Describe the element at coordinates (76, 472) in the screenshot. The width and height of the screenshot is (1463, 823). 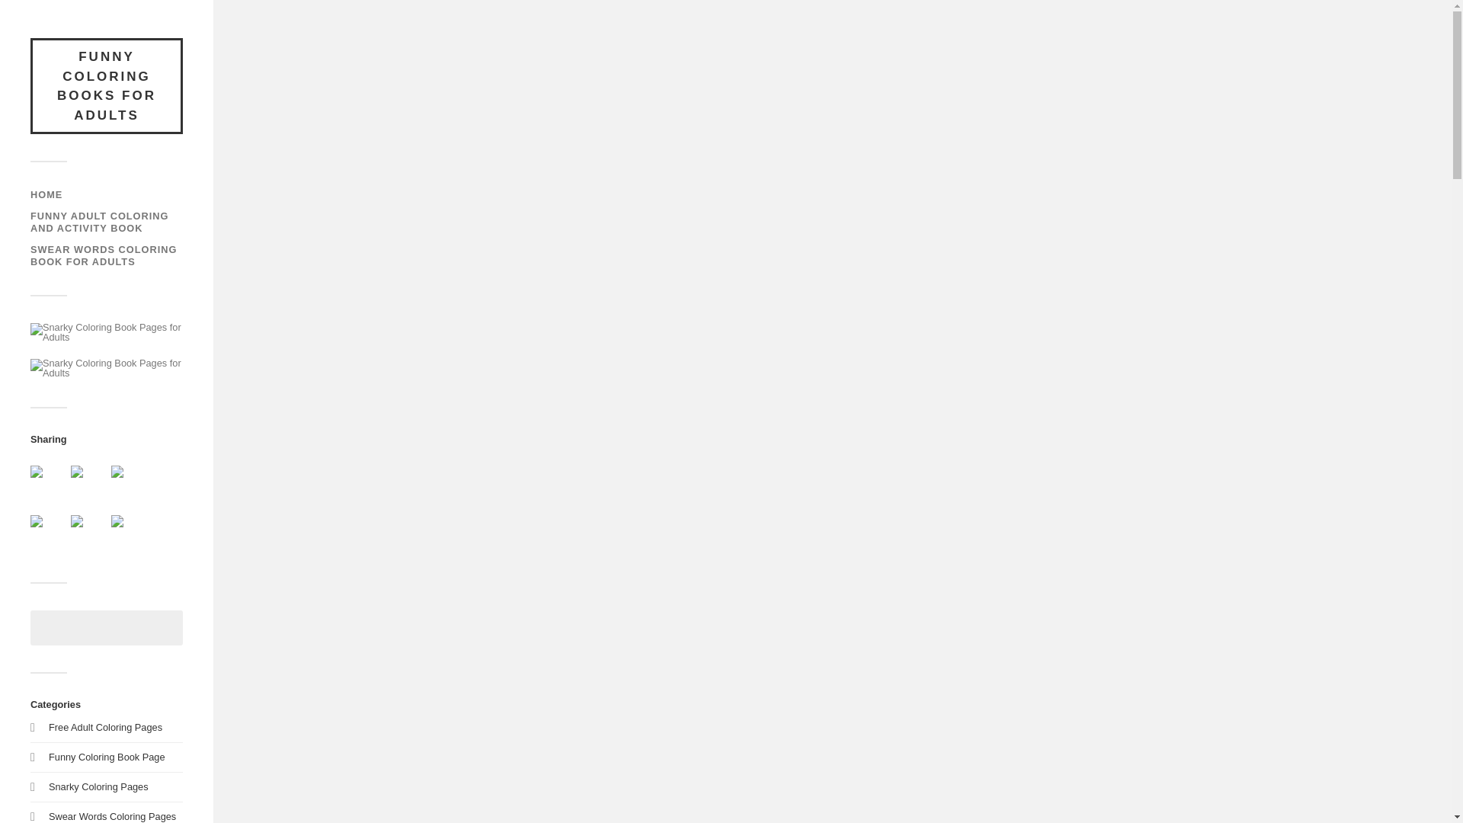
I see `Share on Twitter` at that location.